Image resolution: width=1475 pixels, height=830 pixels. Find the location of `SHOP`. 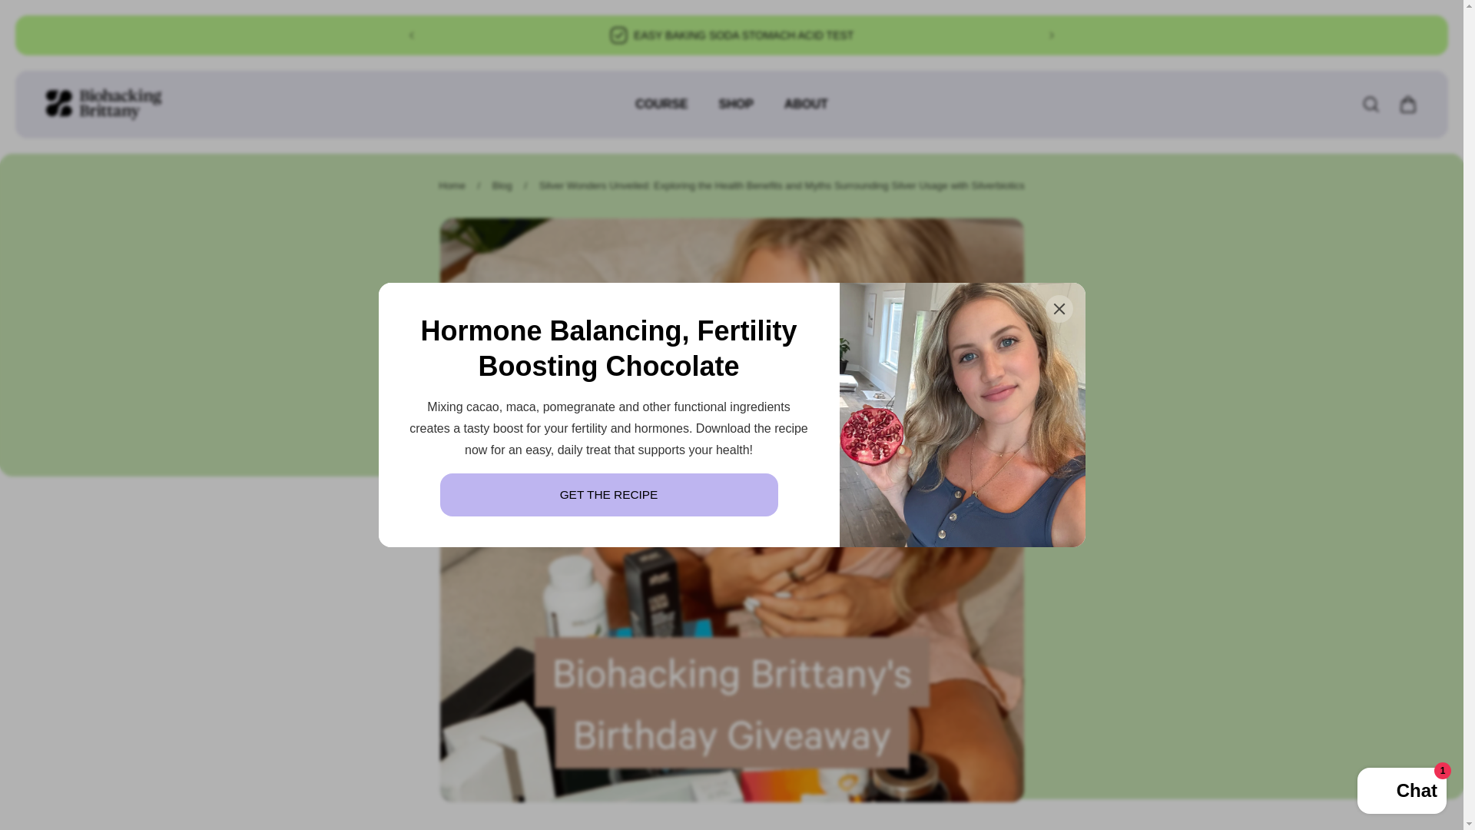

SHOP is located at coordinates (736, 112).